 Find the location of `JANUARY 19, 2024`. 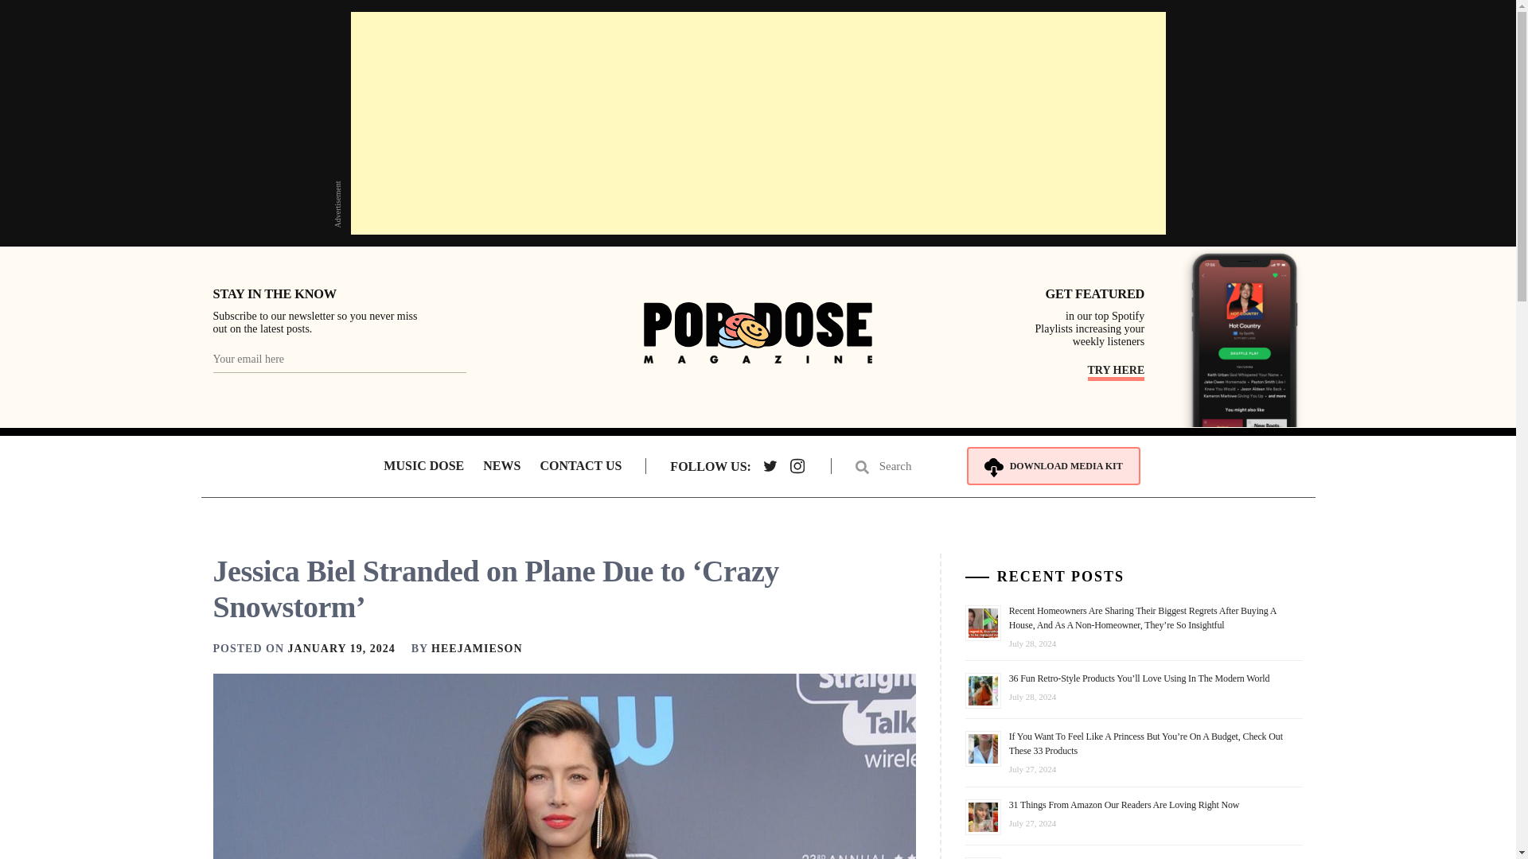

JANUARY 19, 2024 is located at coordinates (342, 647).